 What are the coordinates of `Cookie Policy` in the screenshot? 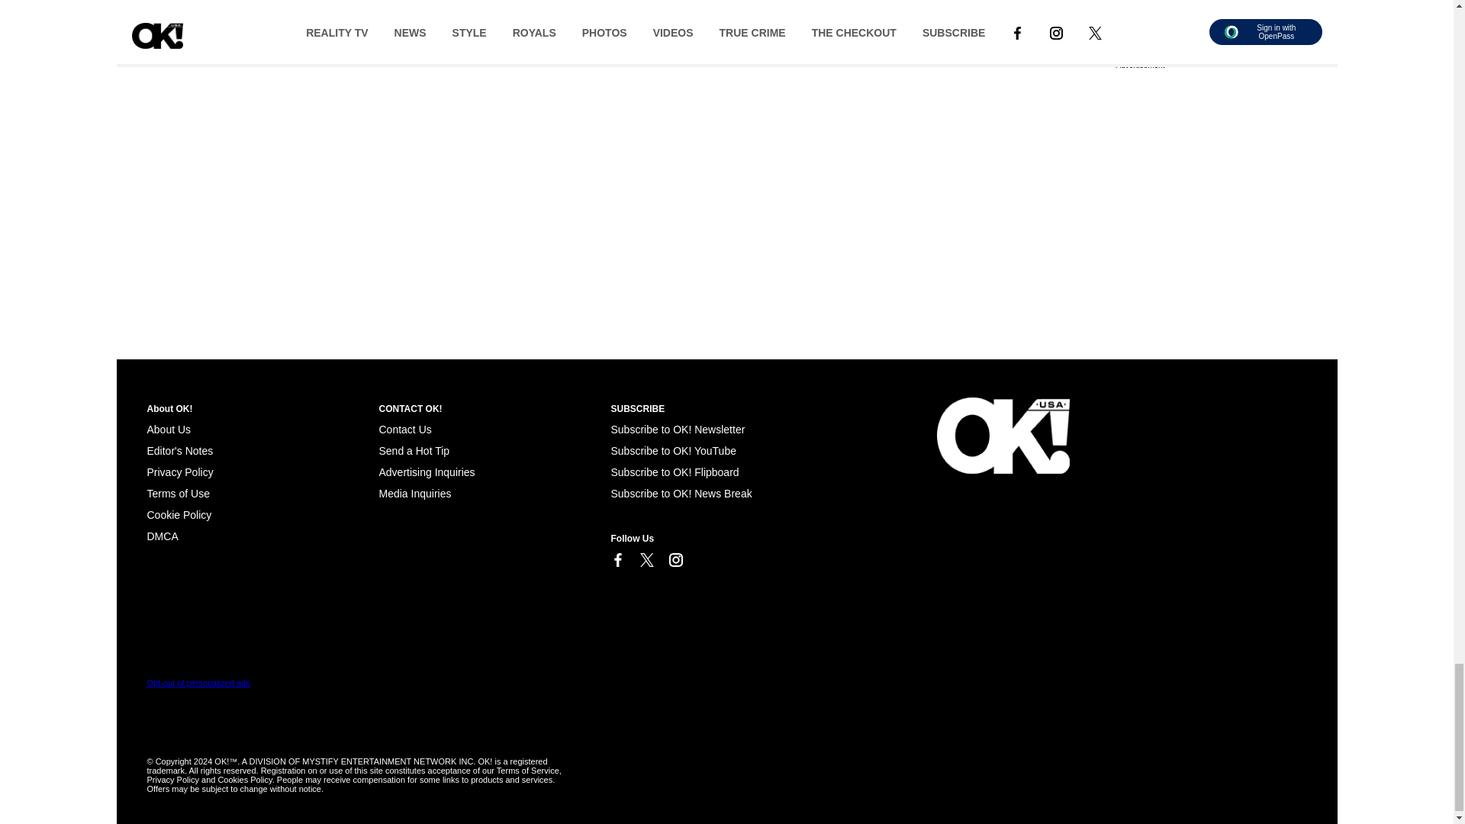 It's located at (179, 514).